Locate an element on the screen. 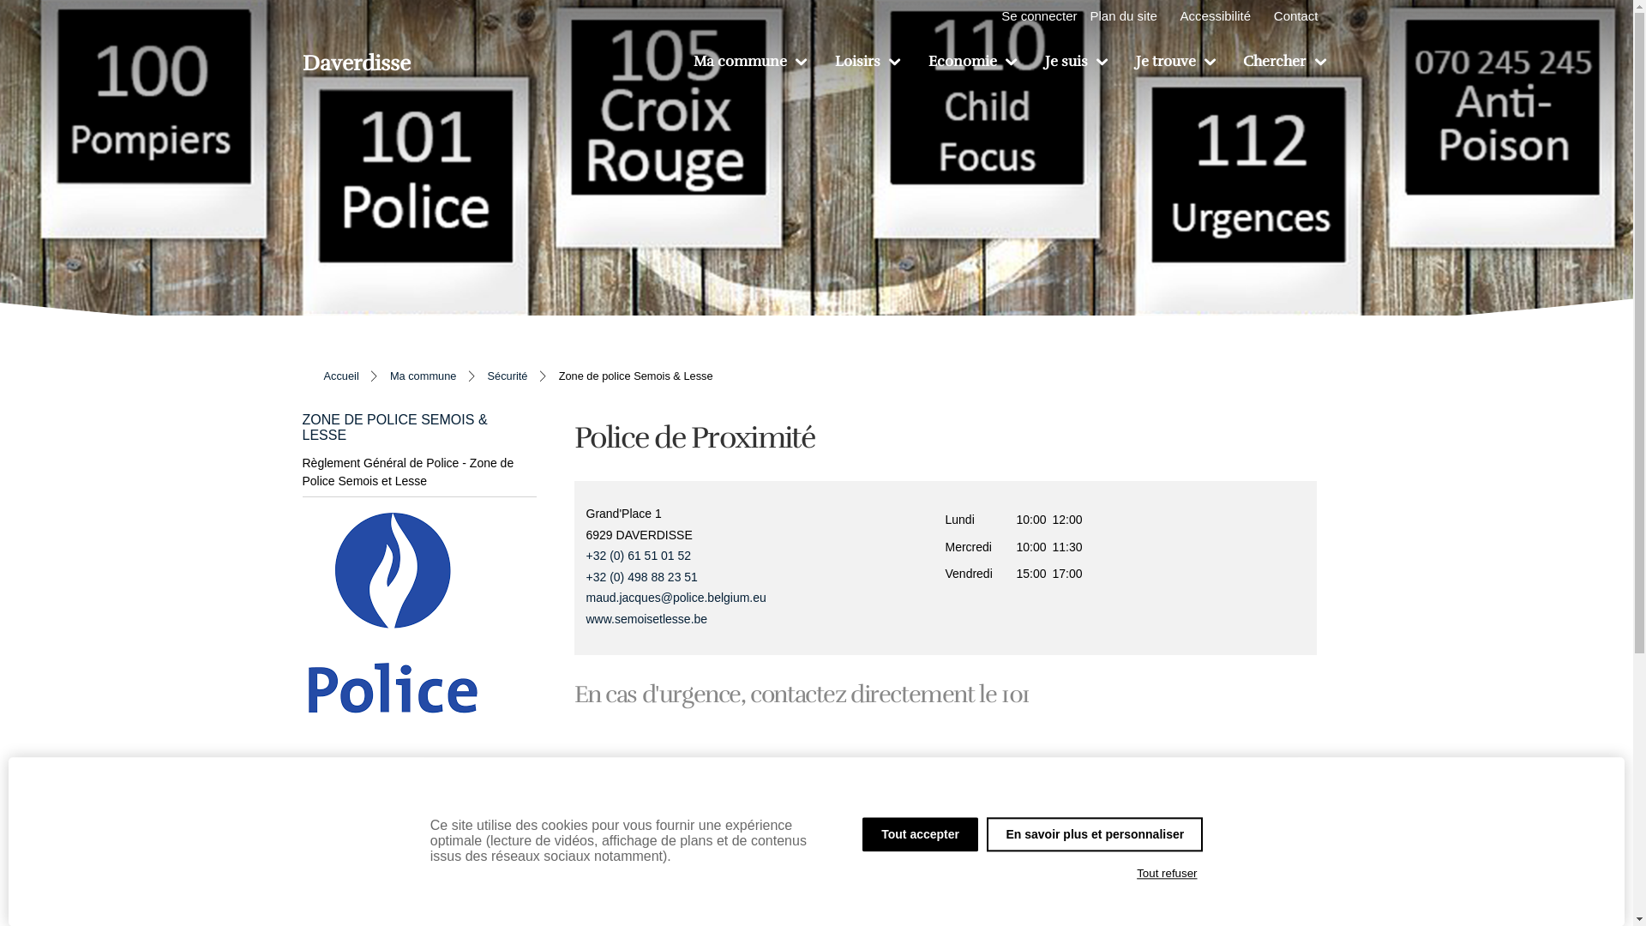 Image resolution: width=1646 pixels, height=926 pixels. Accueil is located at coordinates (341, 376).